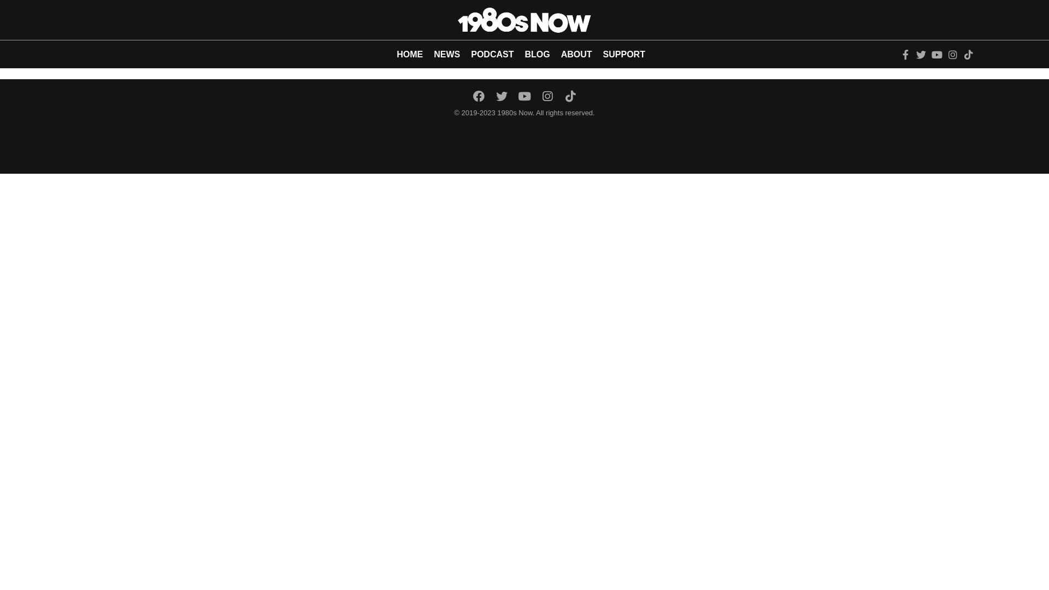  Describe the element at coordinates (410, 55) in the screenshot. I see `HOME` at that location.